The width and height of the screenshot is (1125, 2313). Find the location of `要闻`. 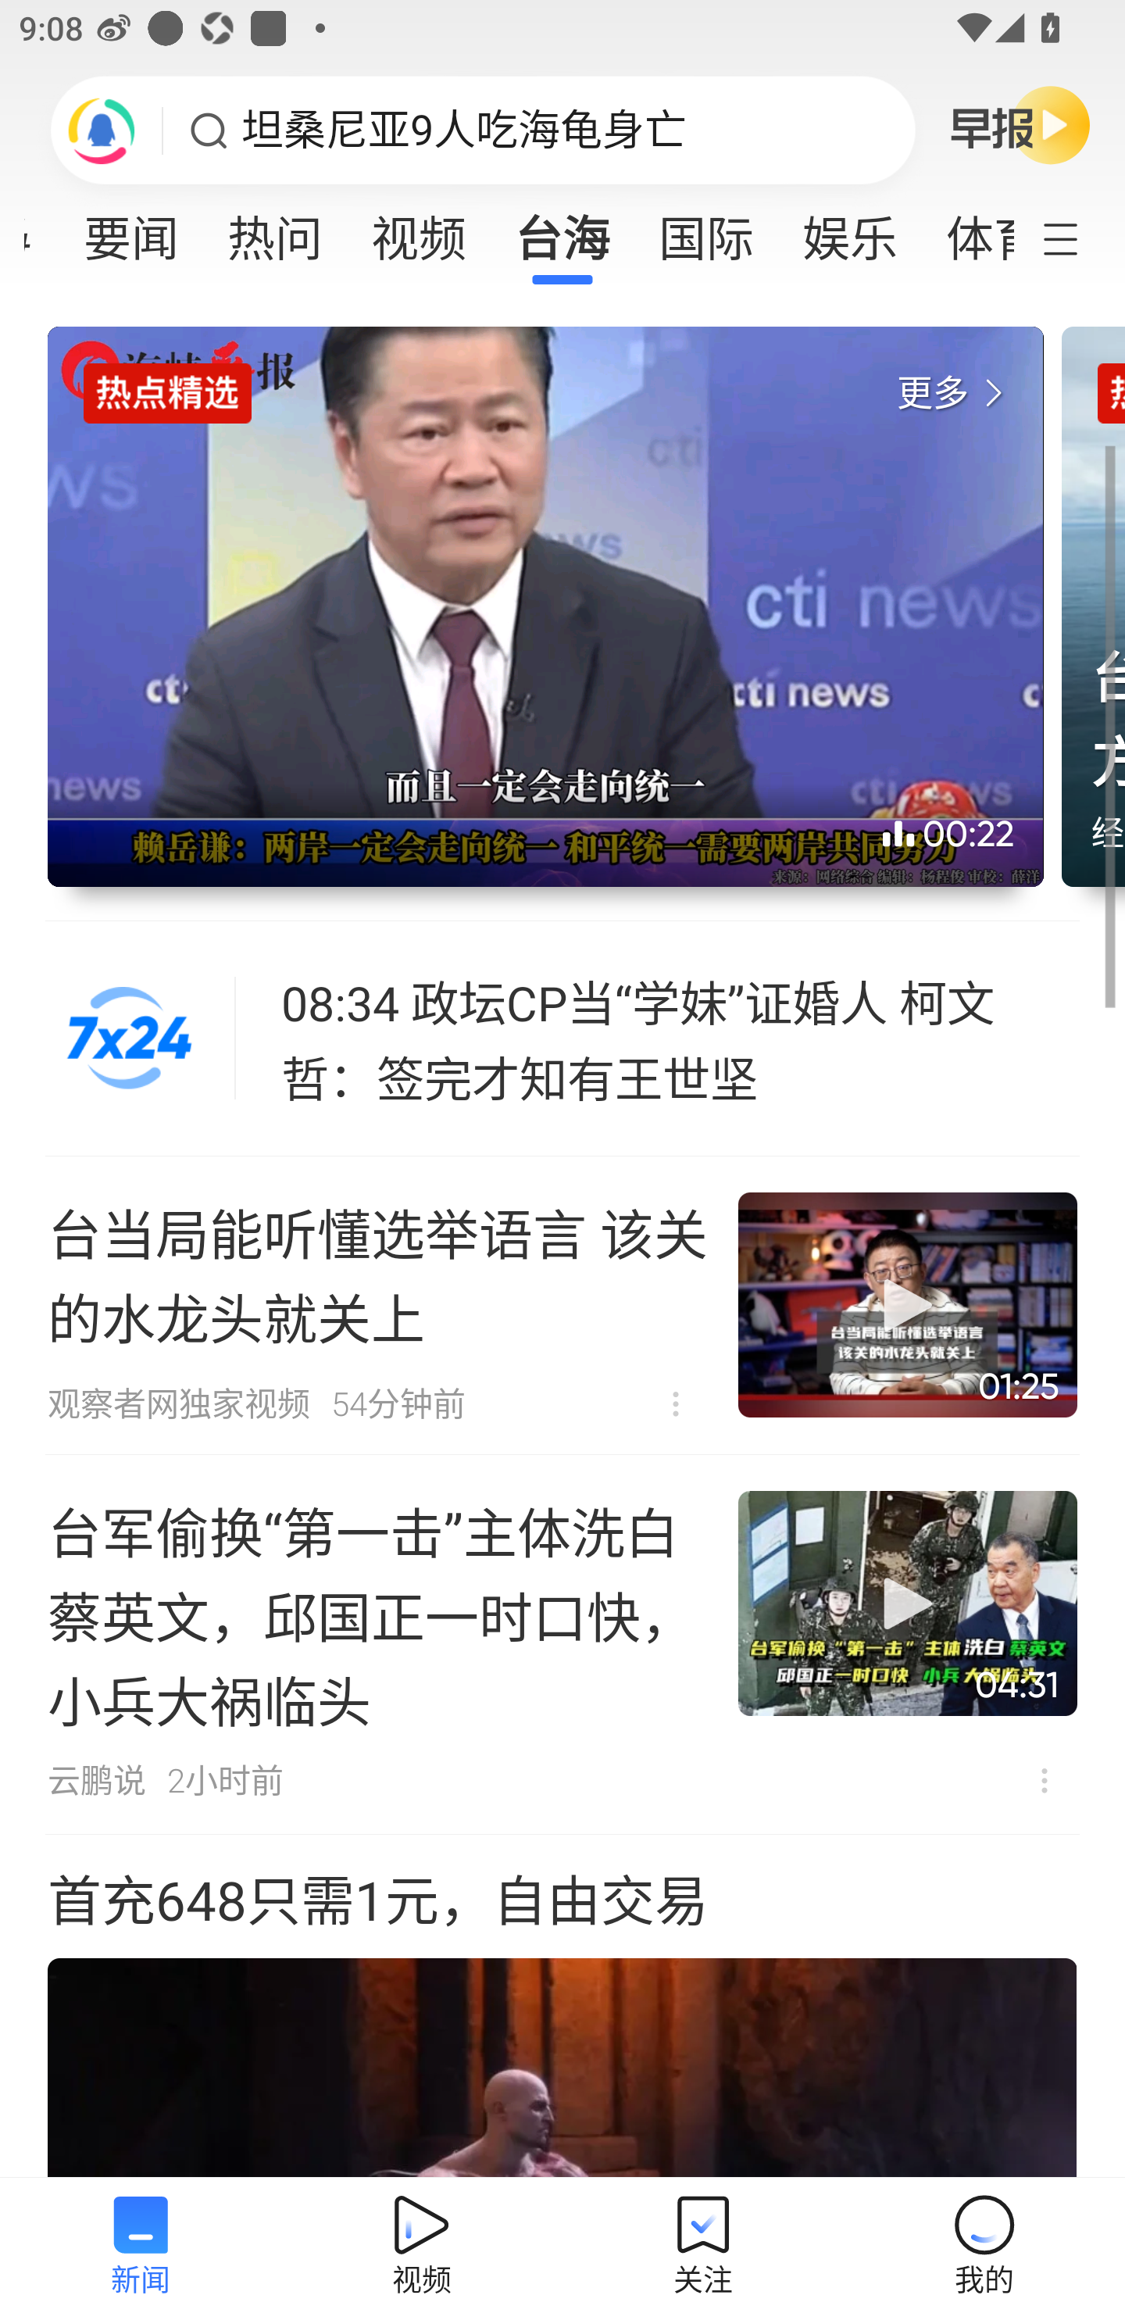

要闻 is located at coordinates (131, 230).